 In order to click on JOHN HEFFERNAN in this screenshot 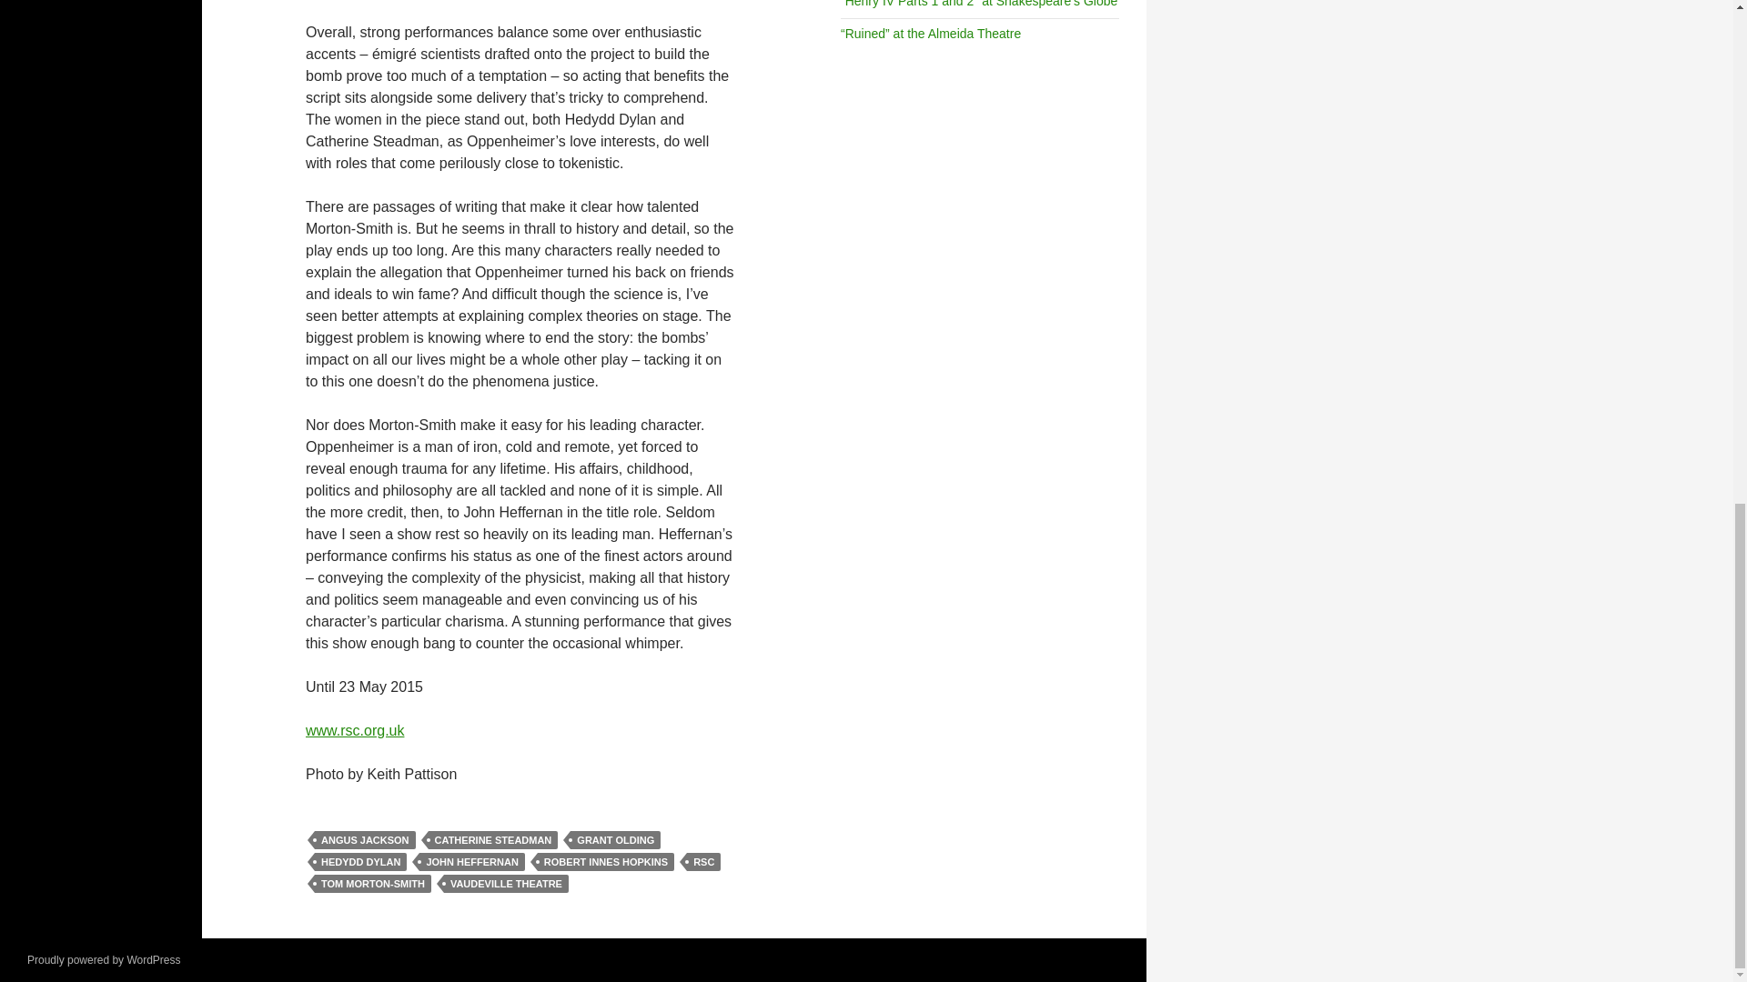, I will do `click(471, 862)`.